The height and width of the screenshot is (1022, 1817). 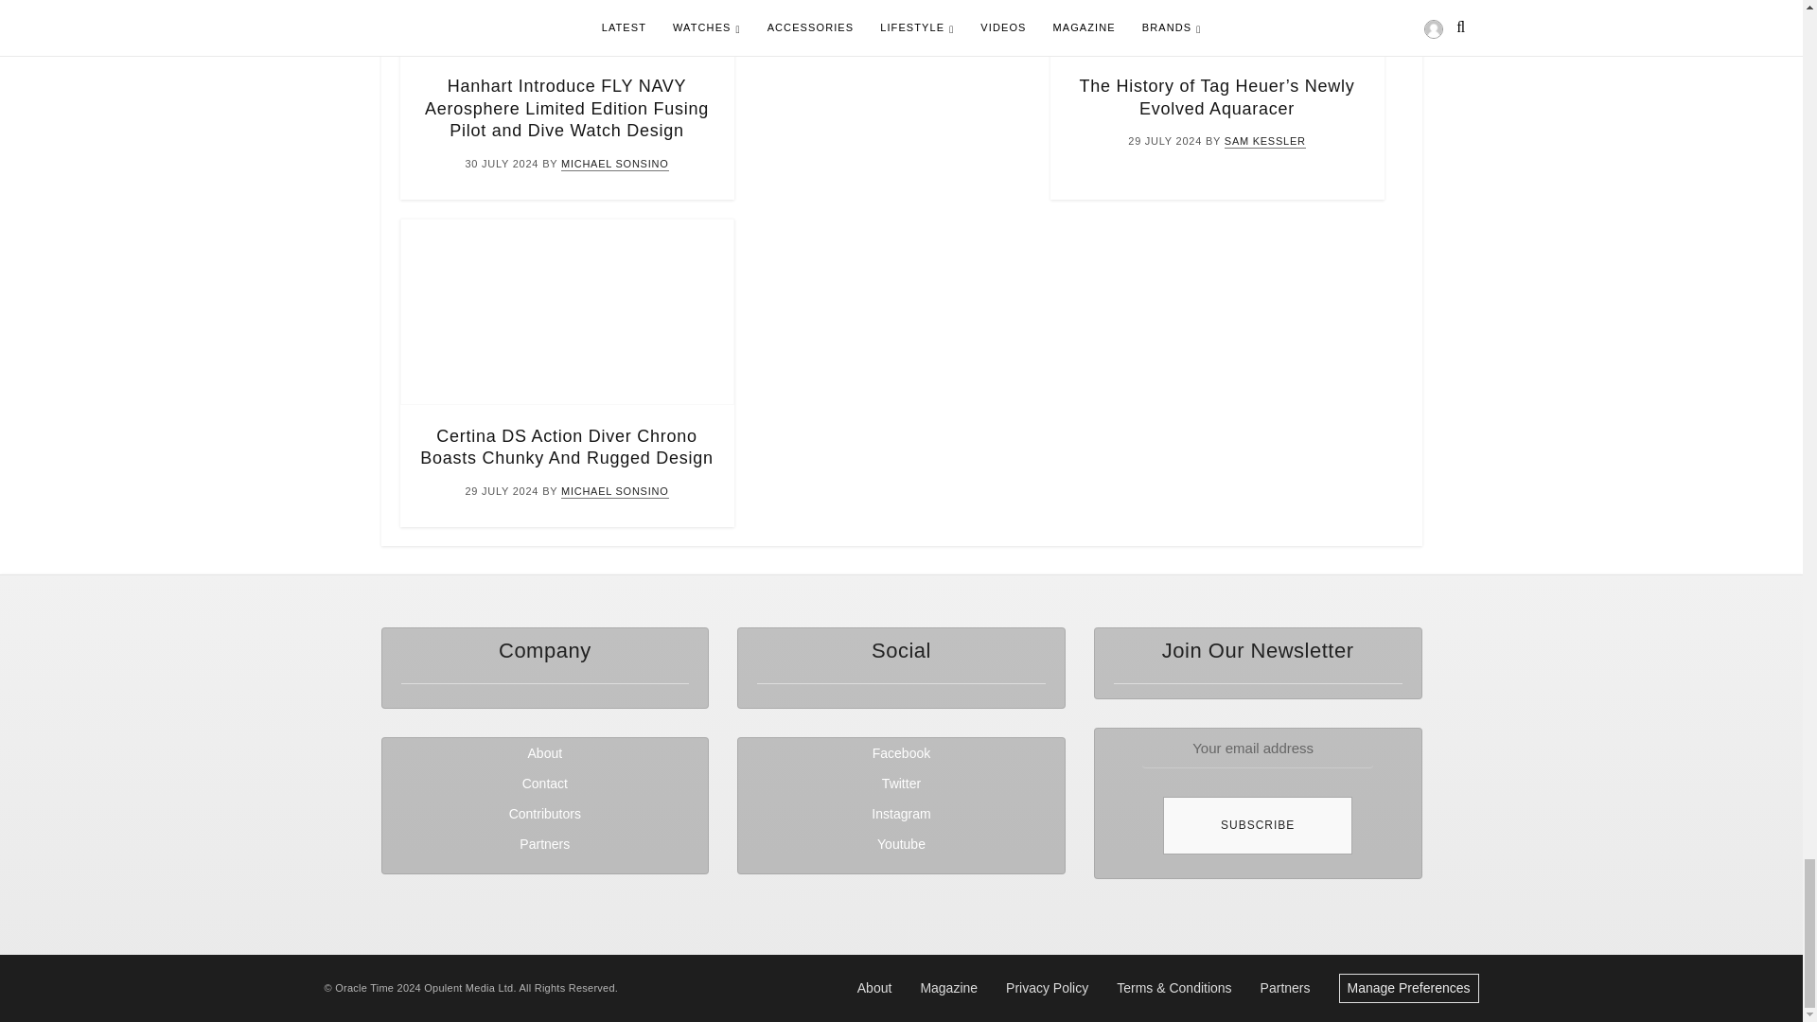 What do you see at coordinates (1257, 825) in the screenshot?
I see `Subscribe` at bounding box center [1257, 825].